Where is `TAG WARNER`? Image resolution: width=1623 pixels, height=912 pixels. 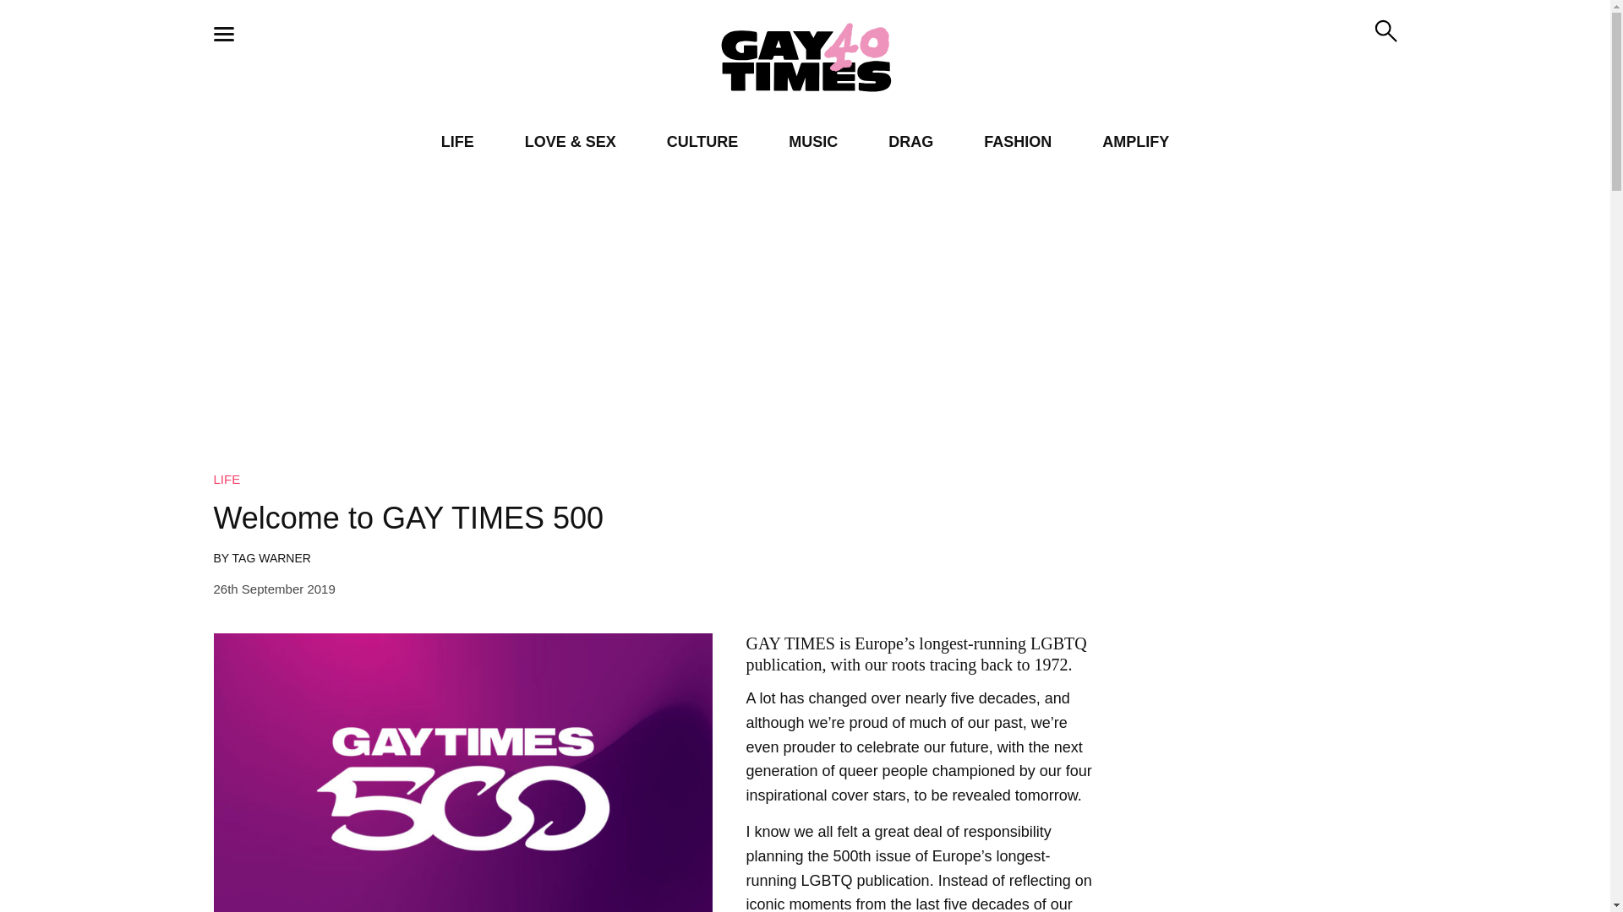
TAG WARNER is located at coordinates (271, 557).